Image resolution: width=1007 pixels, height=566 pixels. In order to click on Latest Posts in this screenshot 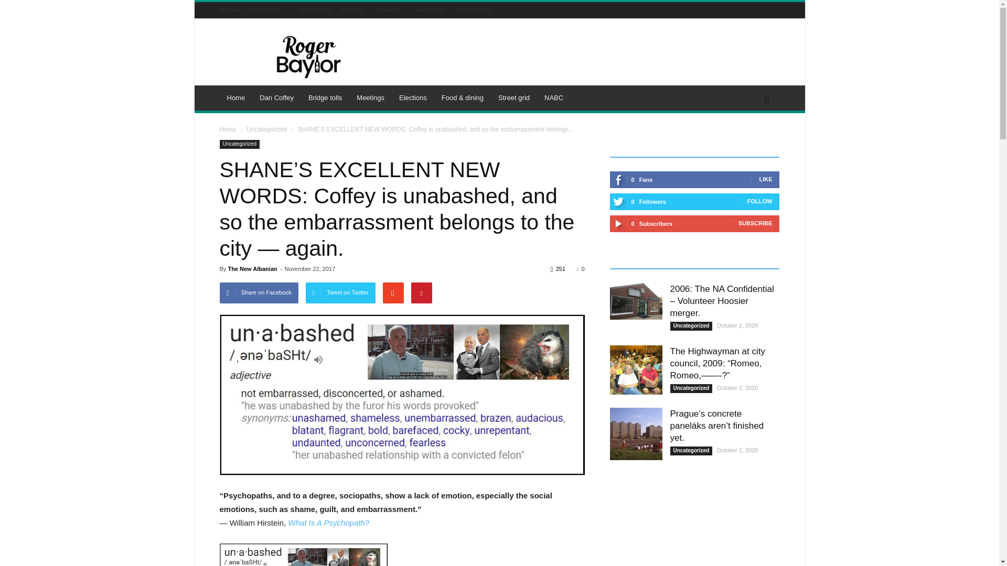, I will do `click(429, 9)`.